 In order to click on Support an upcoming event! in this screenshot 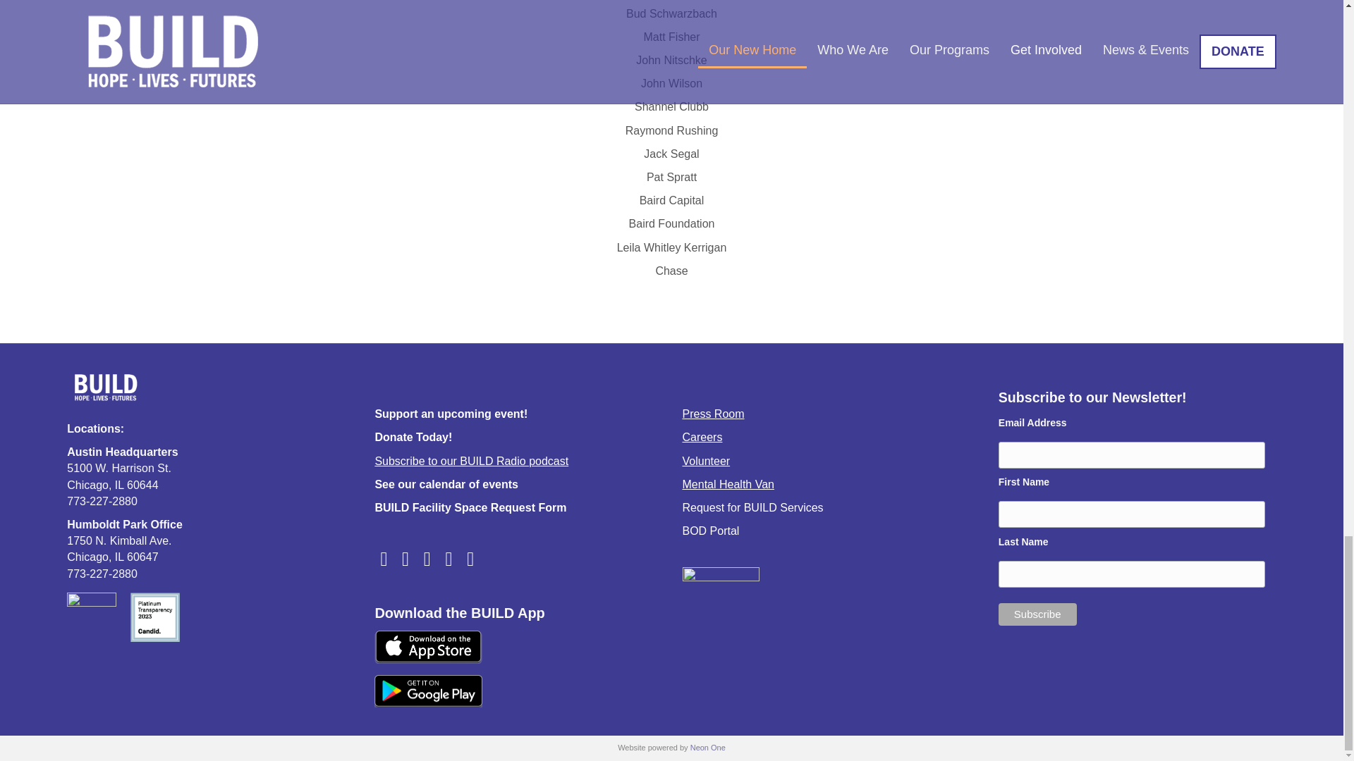, I will do `click(451, 414)`.